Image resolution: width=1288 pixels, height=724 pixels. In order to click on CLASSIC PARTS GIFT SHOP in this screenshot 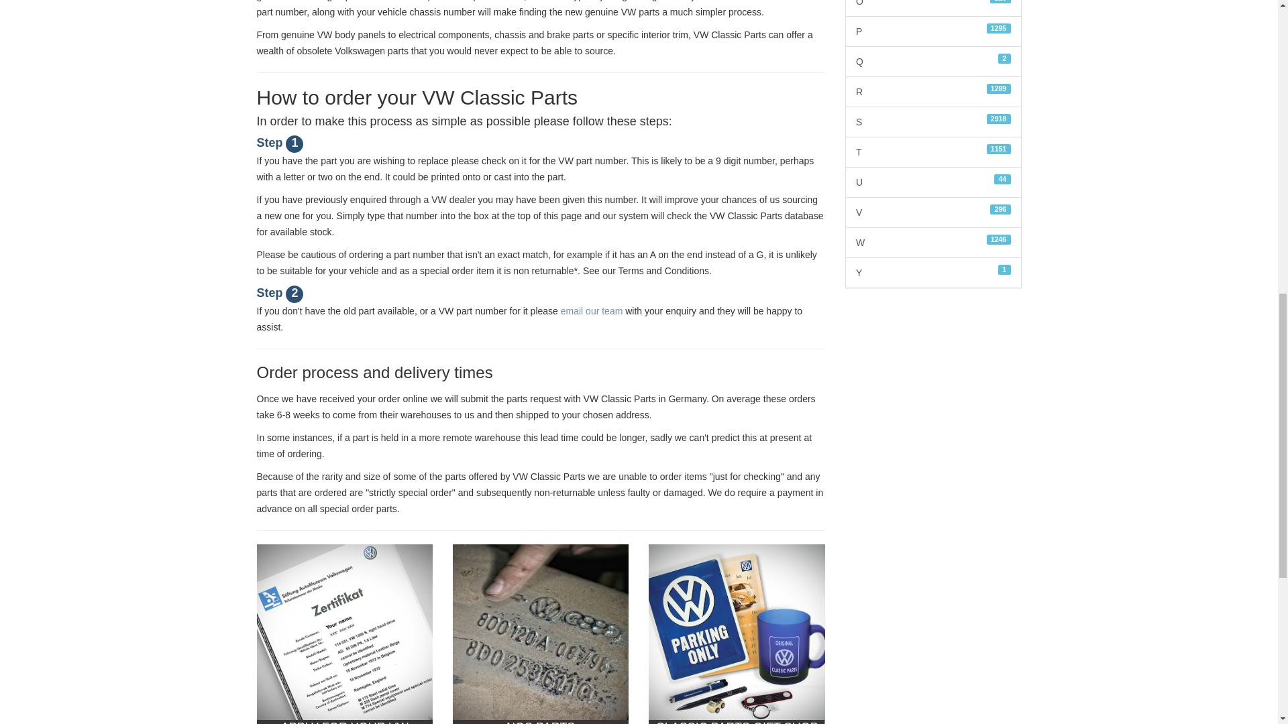, I will do `click(737, 634)`.